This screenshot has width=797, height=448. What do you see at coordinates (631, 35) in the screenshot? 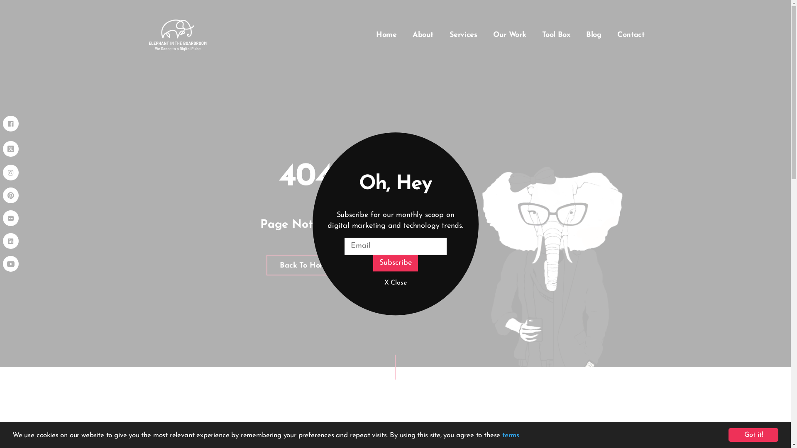
I see `Contact` at bounding box center [631, 35].